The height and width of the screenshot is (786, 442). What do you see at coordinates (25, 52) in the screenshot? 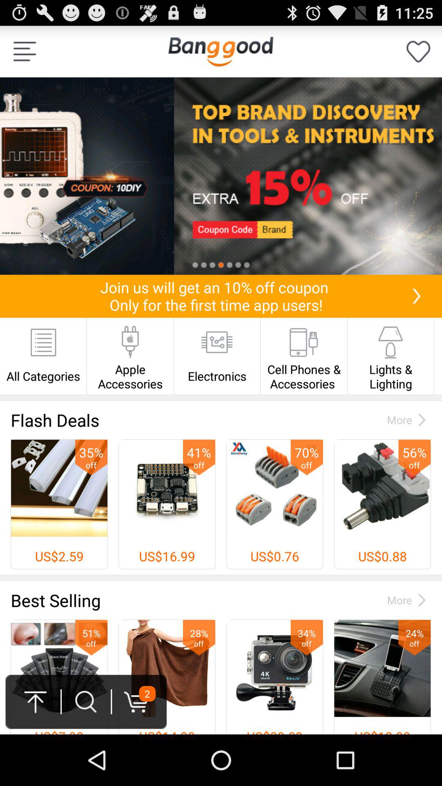
I see `list the articles` at bounding box center [25, 52].